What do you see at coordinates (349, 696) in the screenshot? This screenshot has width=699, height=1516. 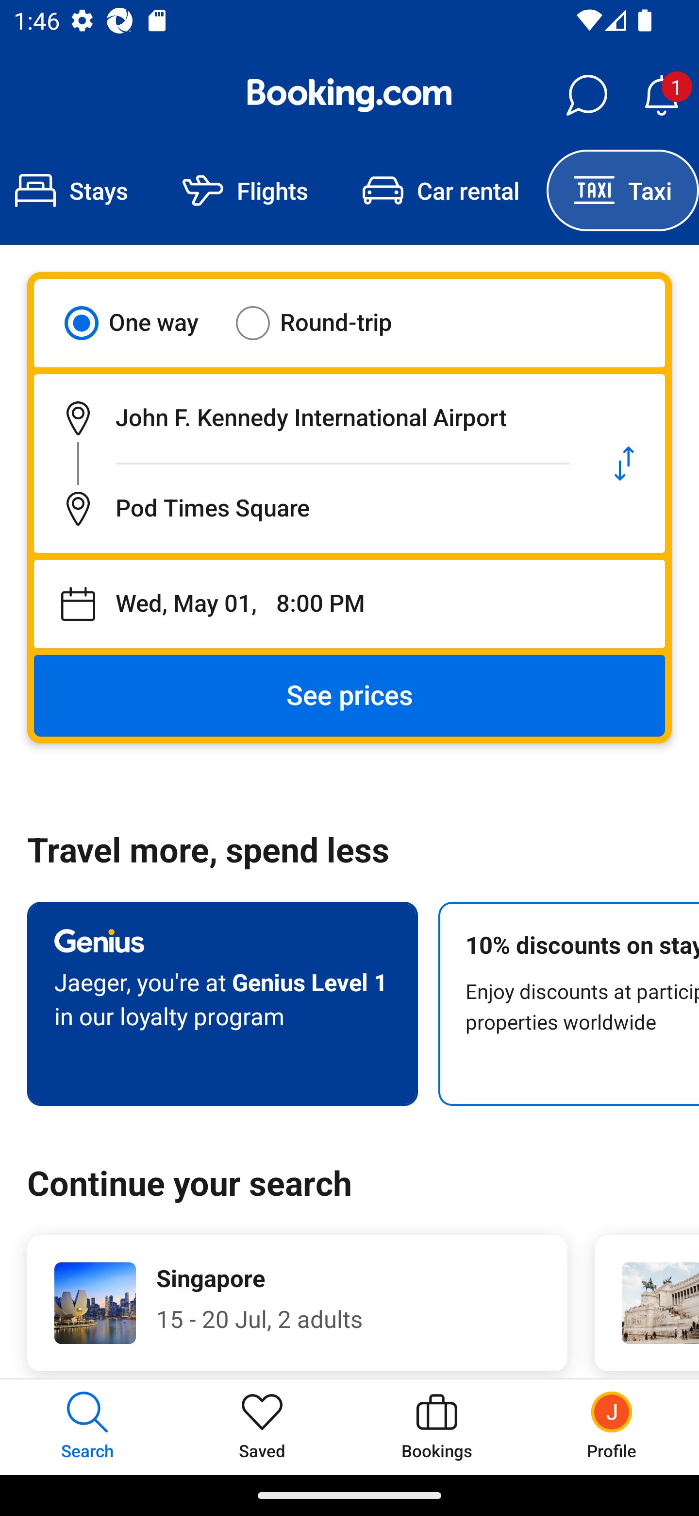 I see `See prices` at bounding box center [349, 696].